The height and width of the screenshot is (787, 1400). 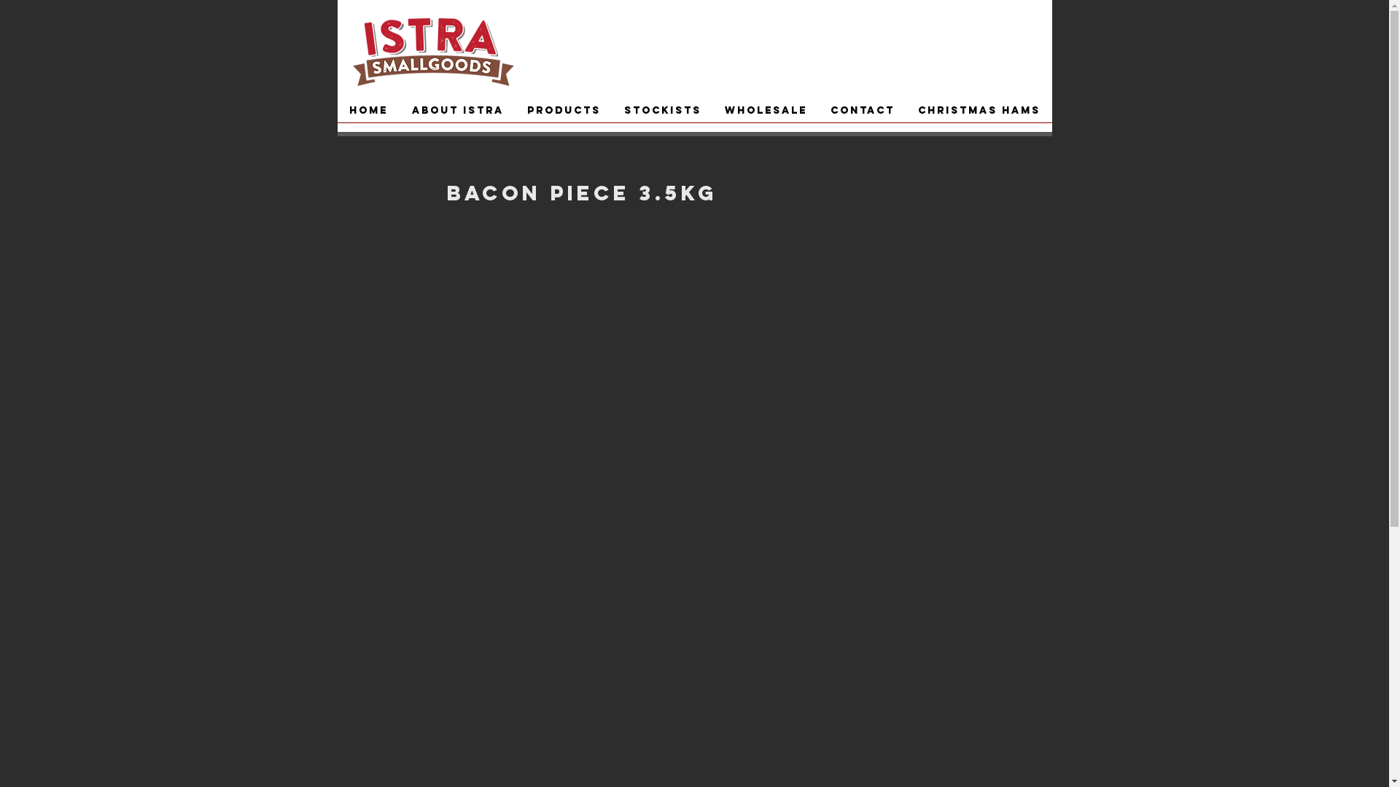 What do you see at coordinates (766, 115) in the screenshot?
I see `WHOLESALE` at bounding box center [766, 115].